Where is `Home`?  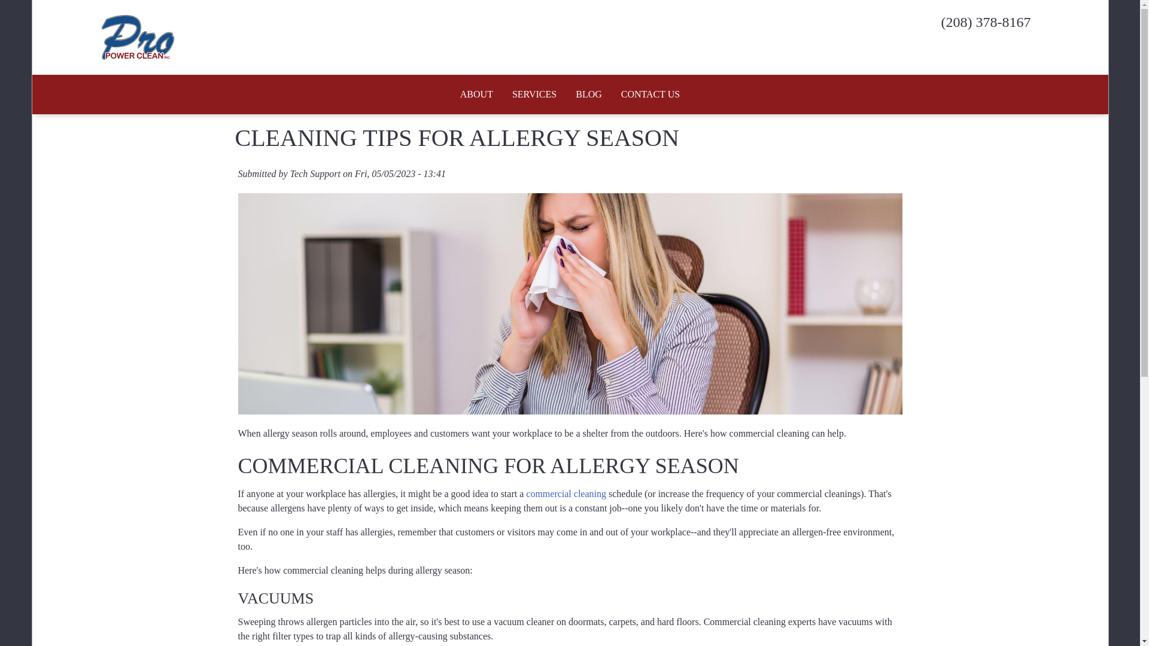
Home is located at coordinates (179, 37).